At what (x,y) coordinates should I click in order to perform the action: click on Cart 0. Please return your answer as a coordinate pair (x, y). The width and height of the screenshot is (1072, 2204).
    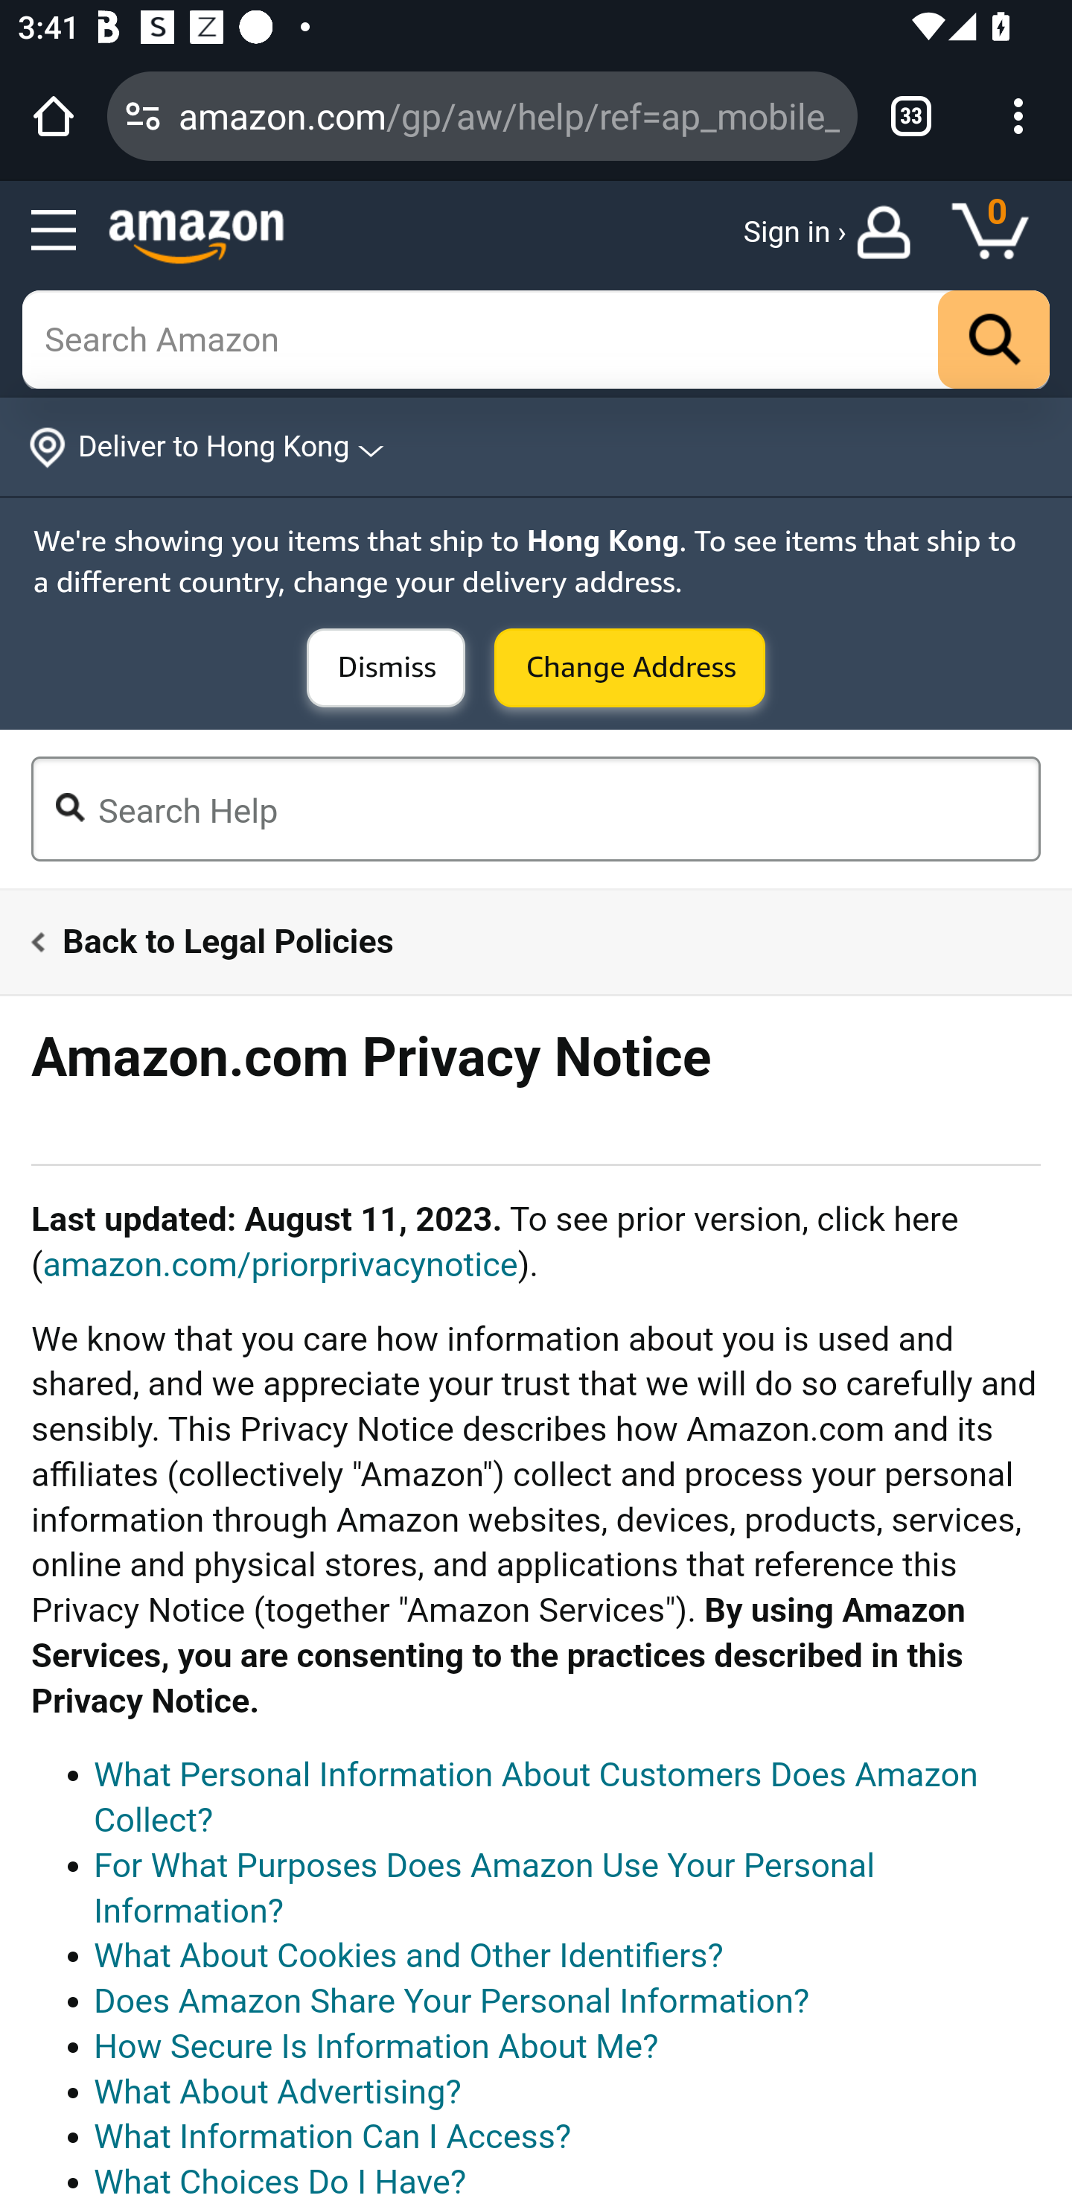
    Looking at the image, I should click on (1003, 232).